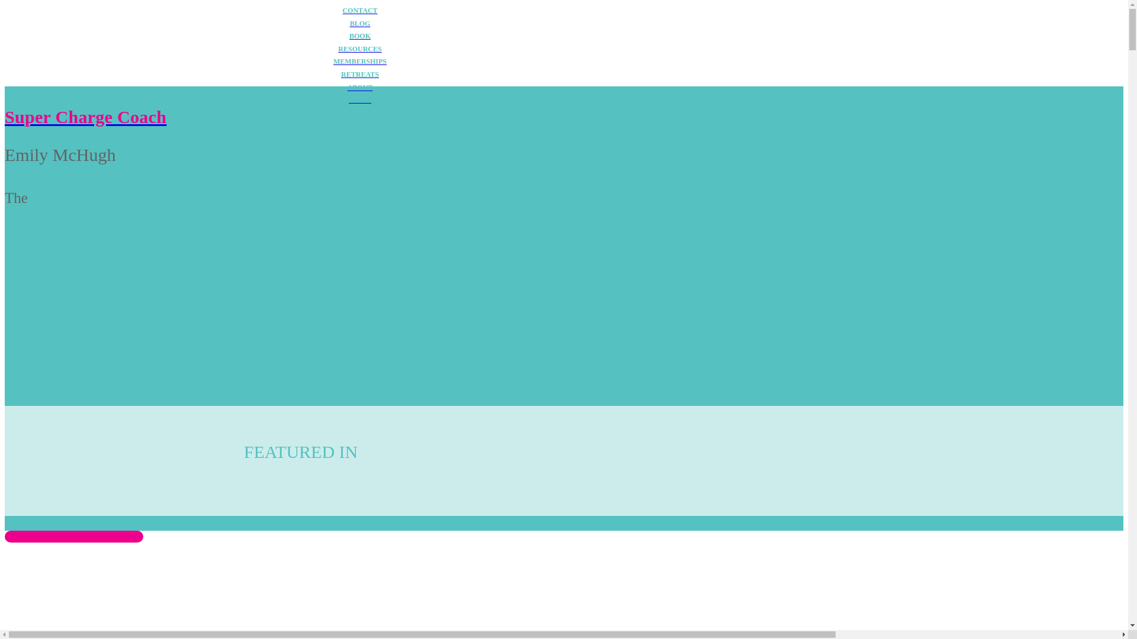 The height and width of the screenshot is (639, 1137). I want to click on BLOG, so click(359, 24).